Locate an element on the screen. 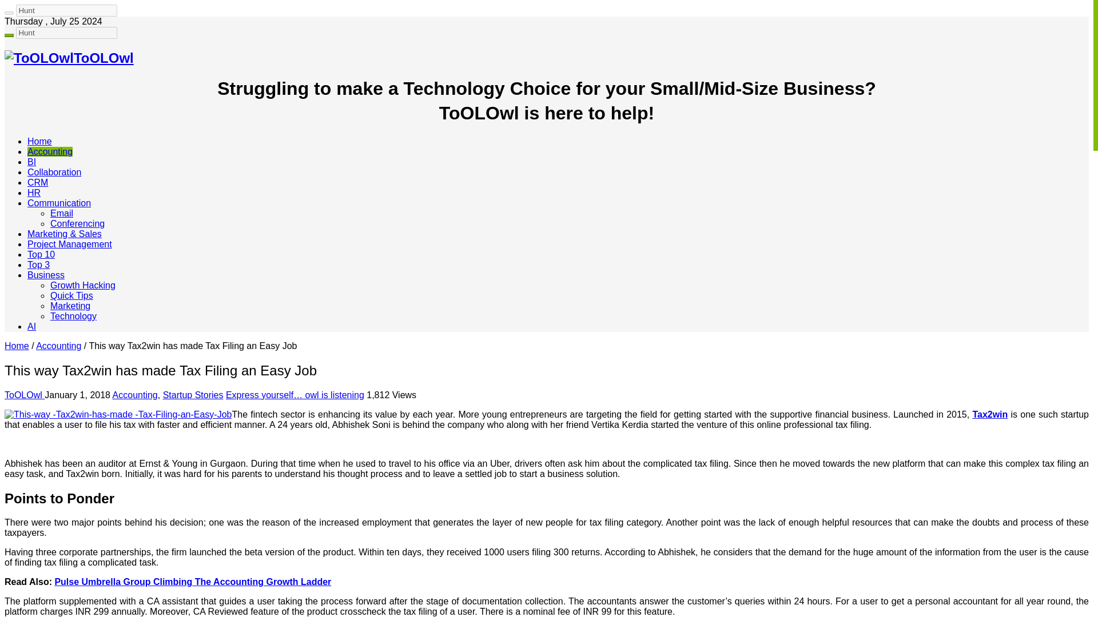  Startup Stories is located at coordinates (193, 394).